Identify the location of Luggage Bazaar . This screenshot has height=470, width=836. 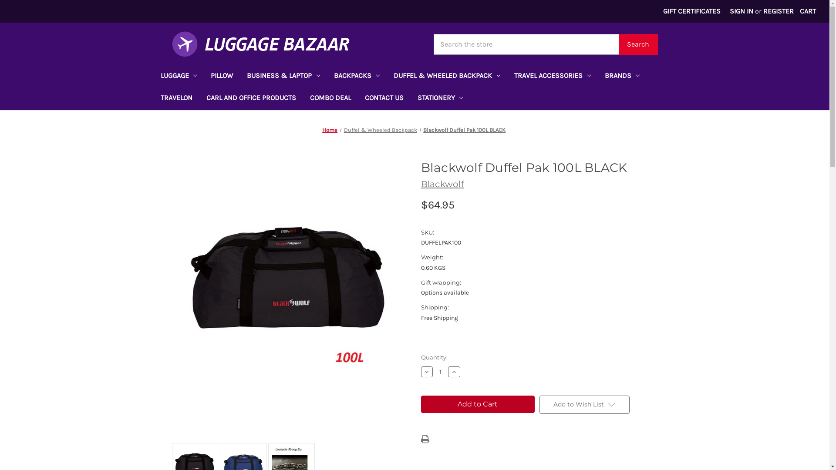
(260, 44).